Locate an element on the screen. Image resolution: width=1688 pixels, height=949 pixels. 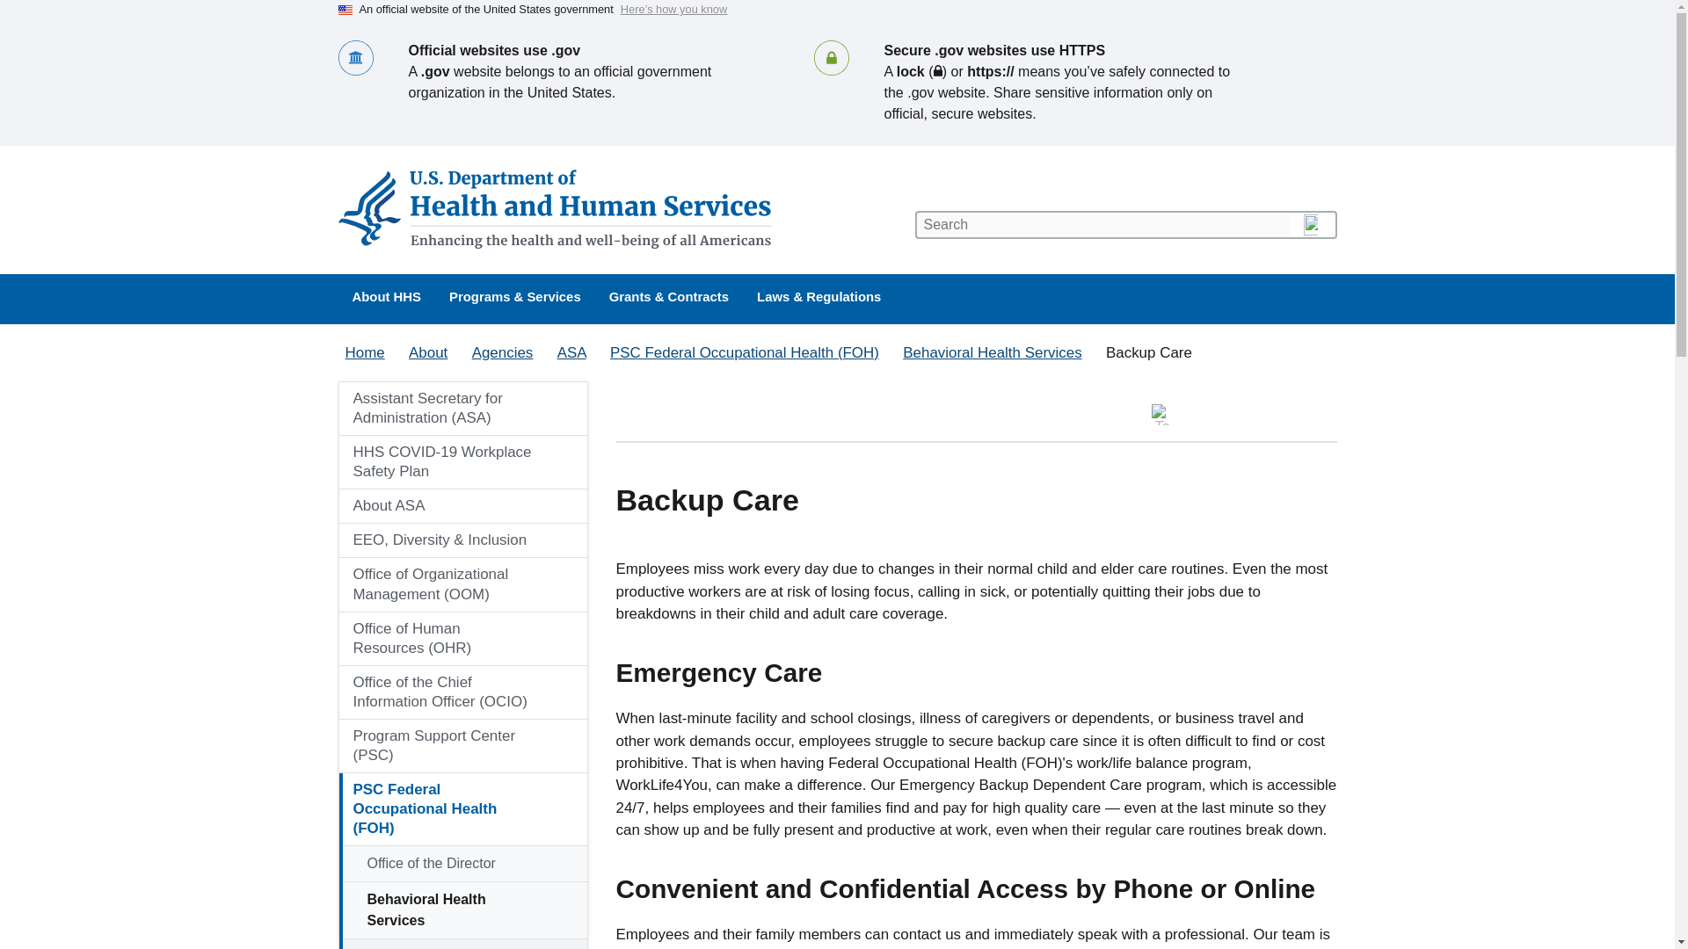
Home is located at coordinates (557, 209).